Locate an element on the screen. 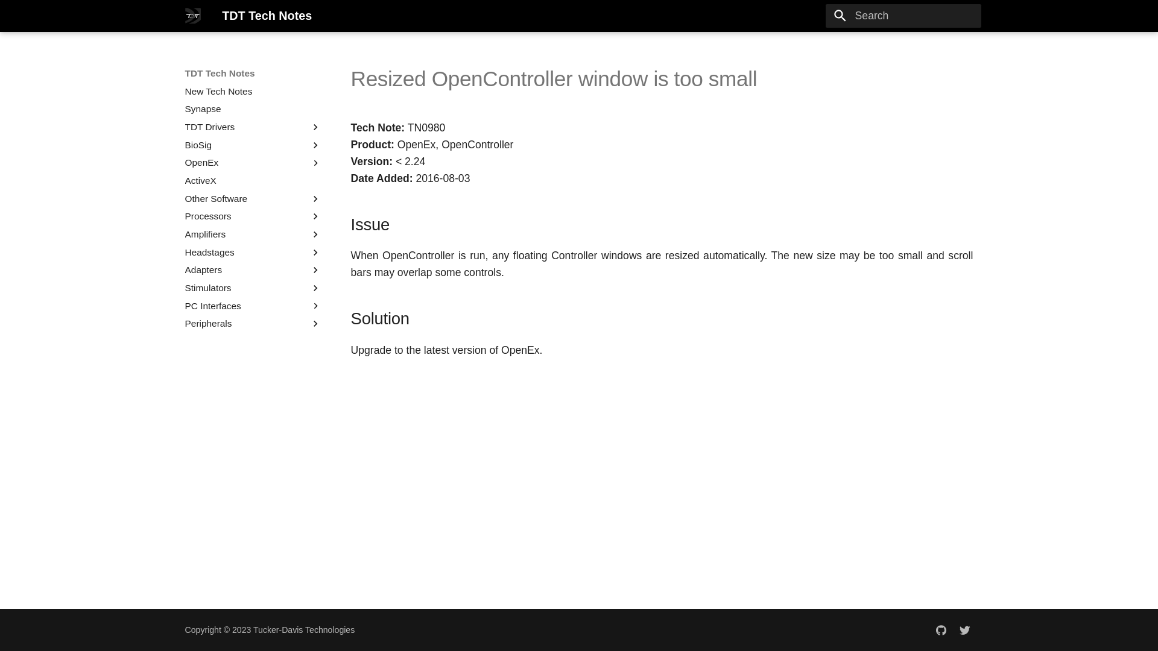 The image size is (1158, 651). New Tech Notes is located at coordinates (253, 92).